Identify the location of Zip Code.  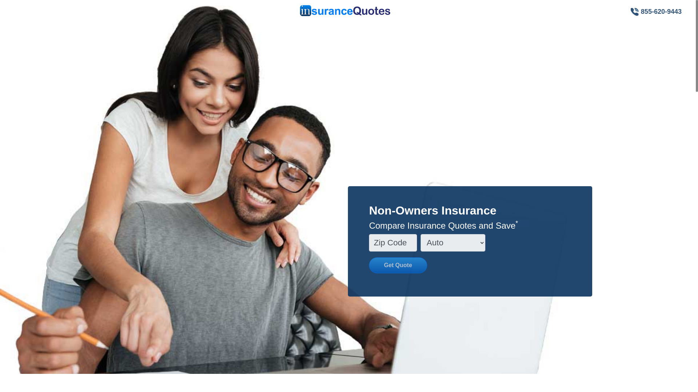
(393, 242).